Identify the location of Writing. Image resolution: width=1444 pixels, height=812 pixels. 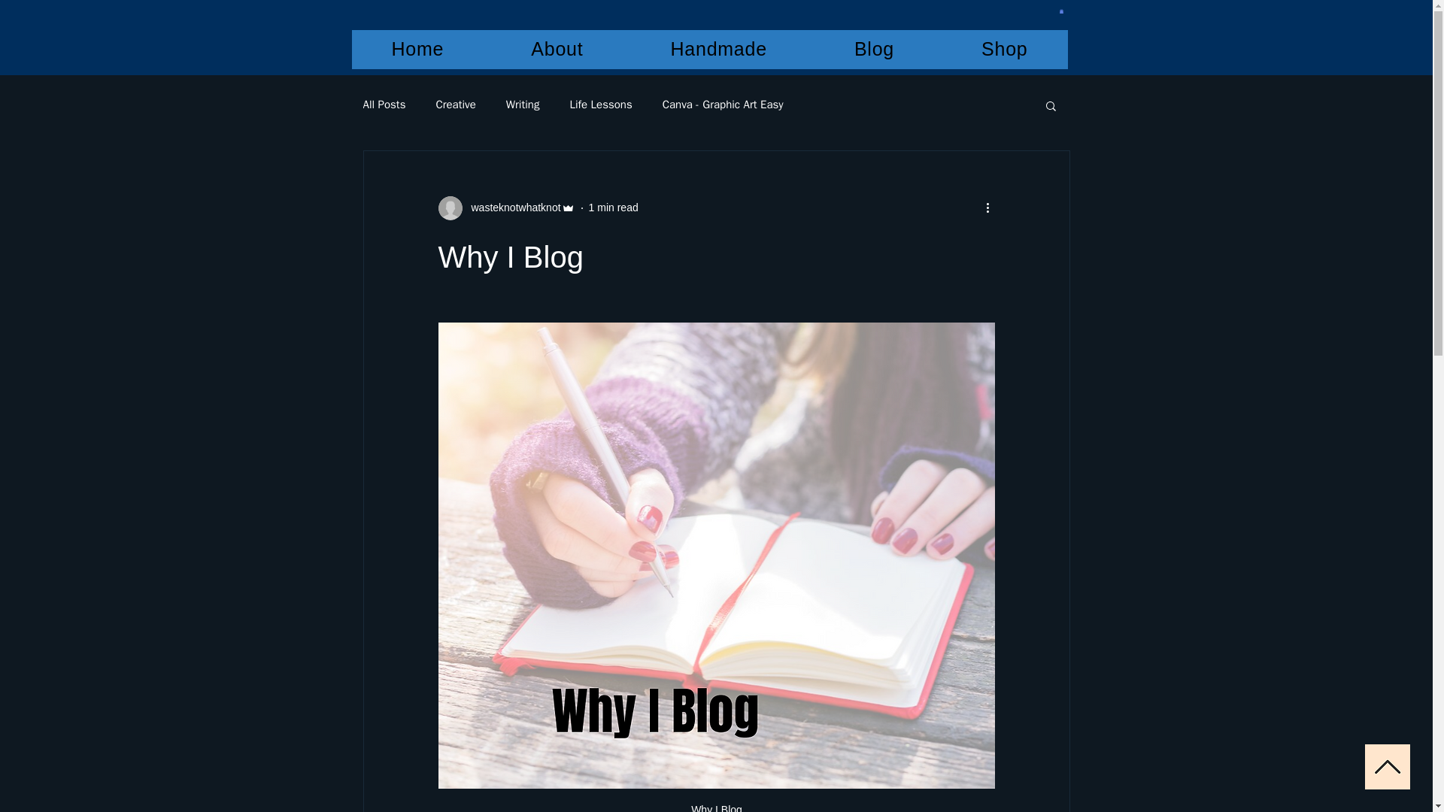
(523, 105).